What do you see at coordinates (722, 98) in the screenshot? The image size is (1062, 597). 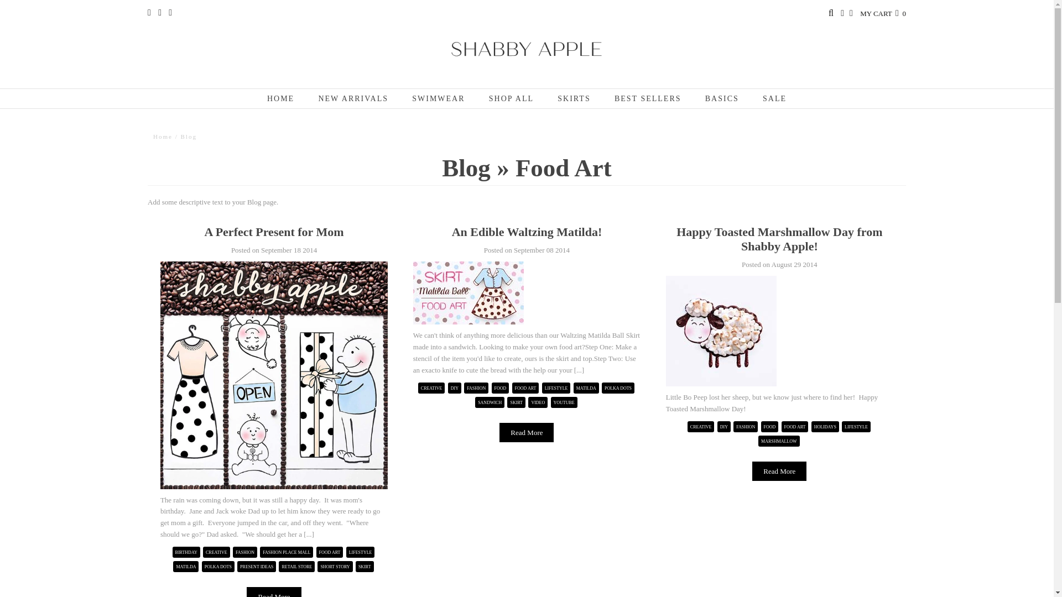 I see `BASICS` at bounding box center [722, 98].